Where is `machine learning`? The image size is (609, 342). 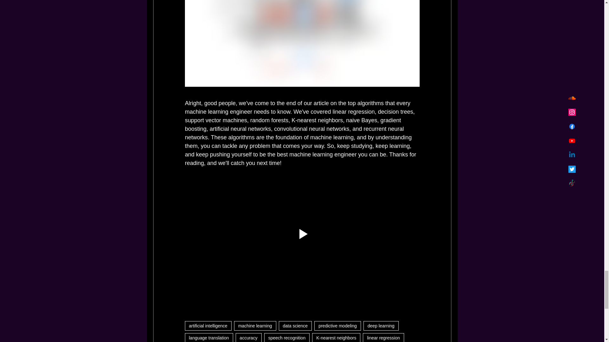
machine learning is located at coordinates (255, 326).